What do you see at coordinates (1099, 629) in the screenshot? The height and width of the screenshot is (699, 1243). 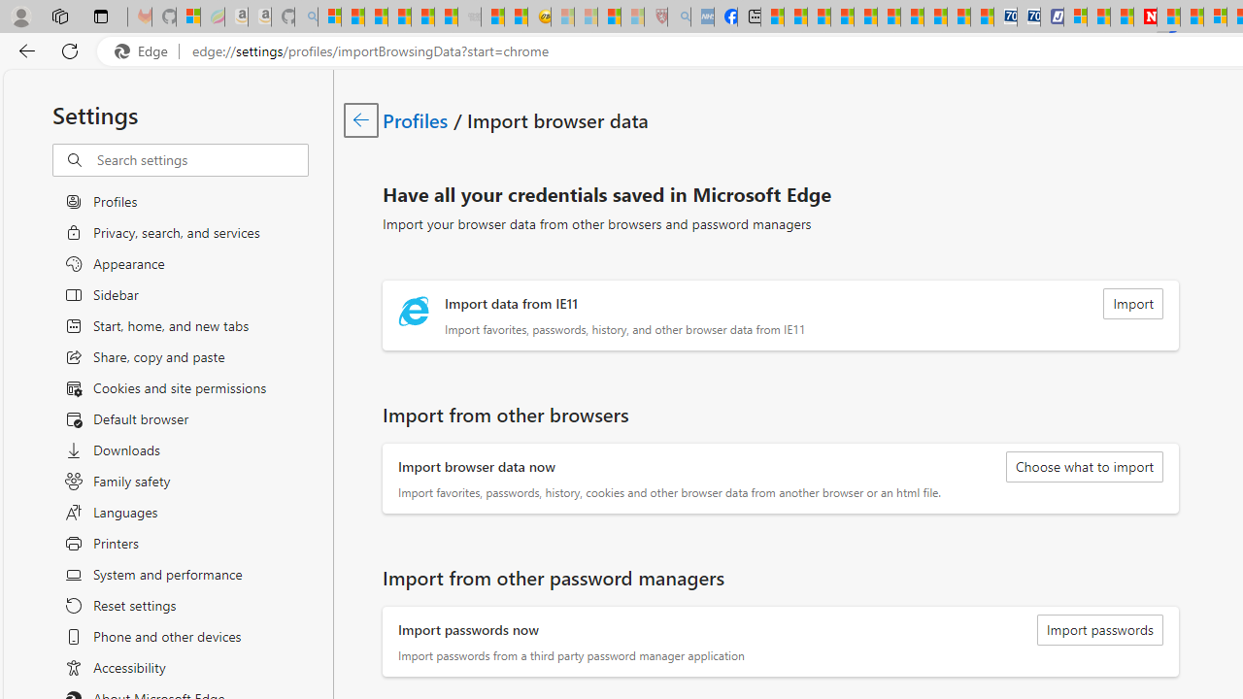 I see `Import passwords` at bounding box center [1099, 629].